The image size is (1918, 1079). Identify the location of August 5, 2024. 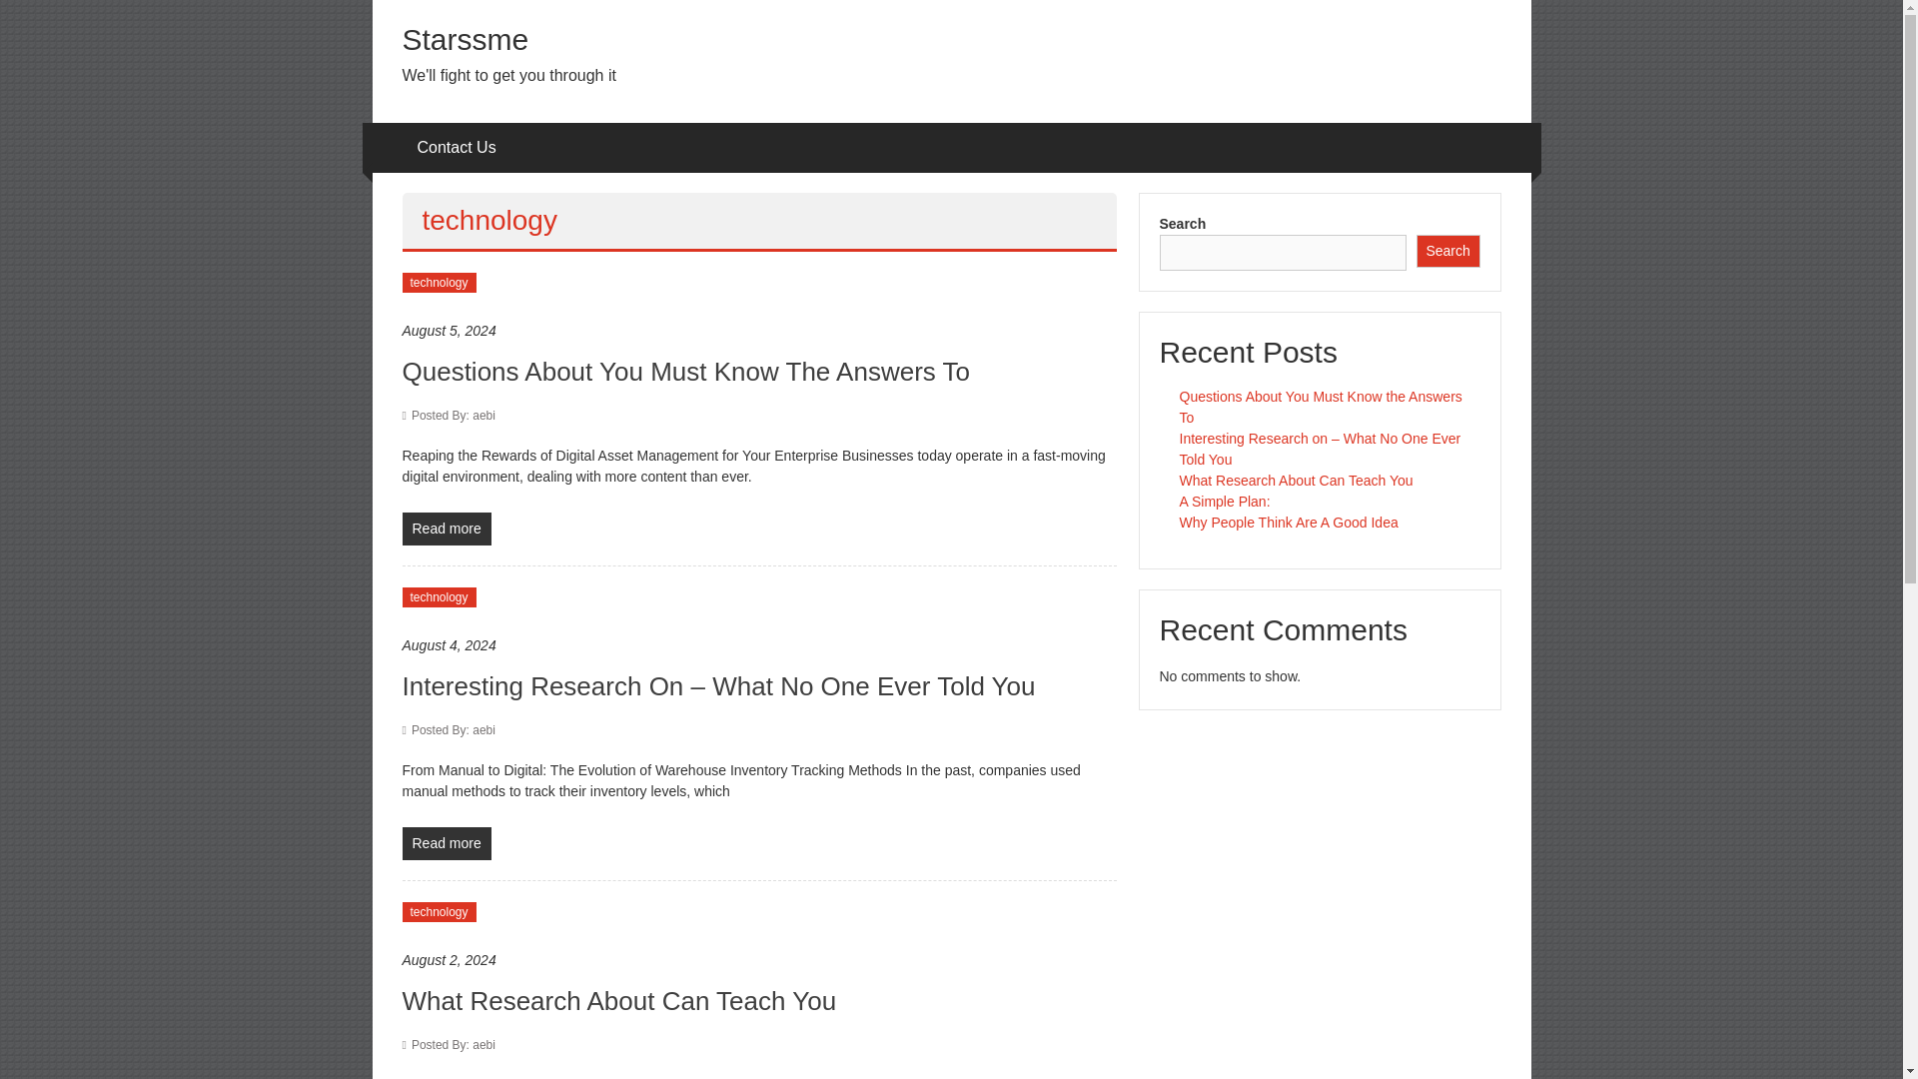
(758, 331).